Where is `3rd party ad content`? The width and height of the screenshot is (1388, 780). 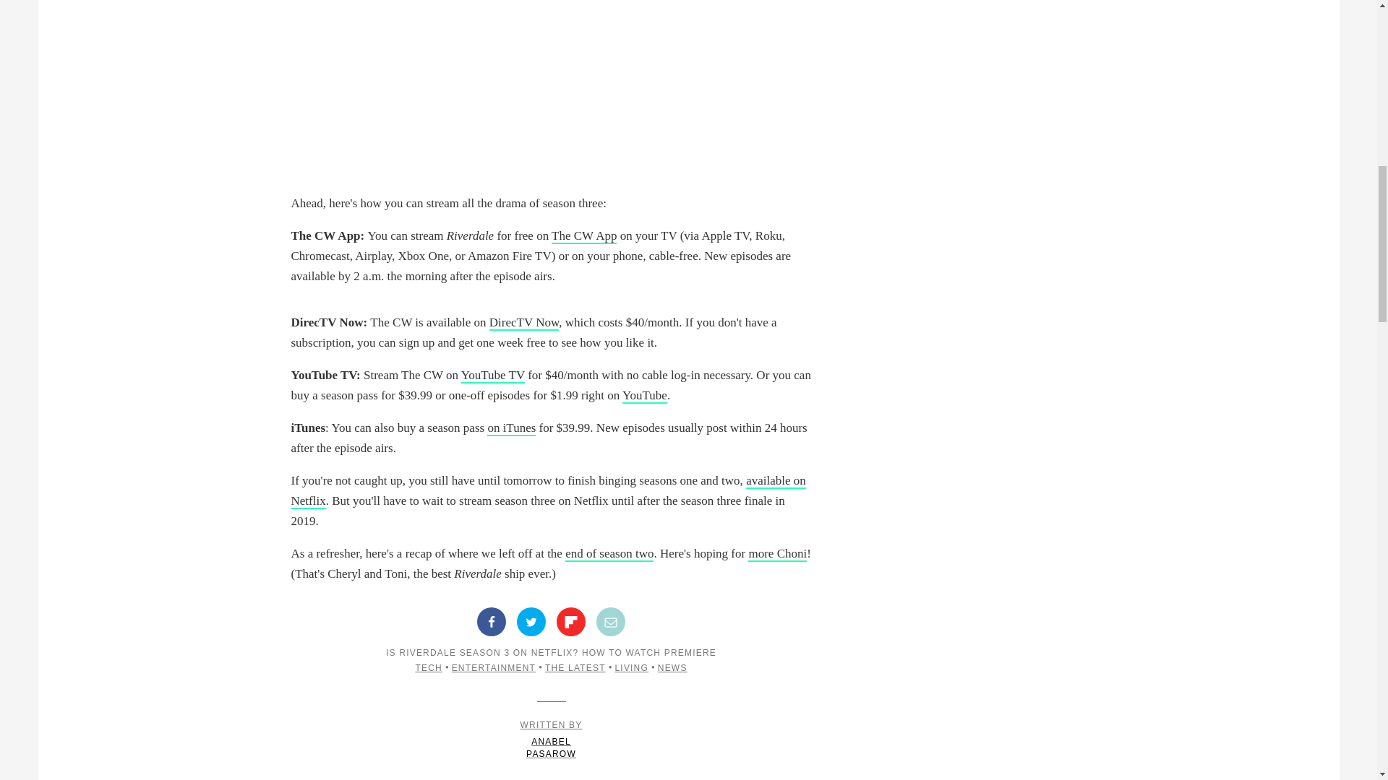 3rd party ad content is located at coordinates (551, 76).